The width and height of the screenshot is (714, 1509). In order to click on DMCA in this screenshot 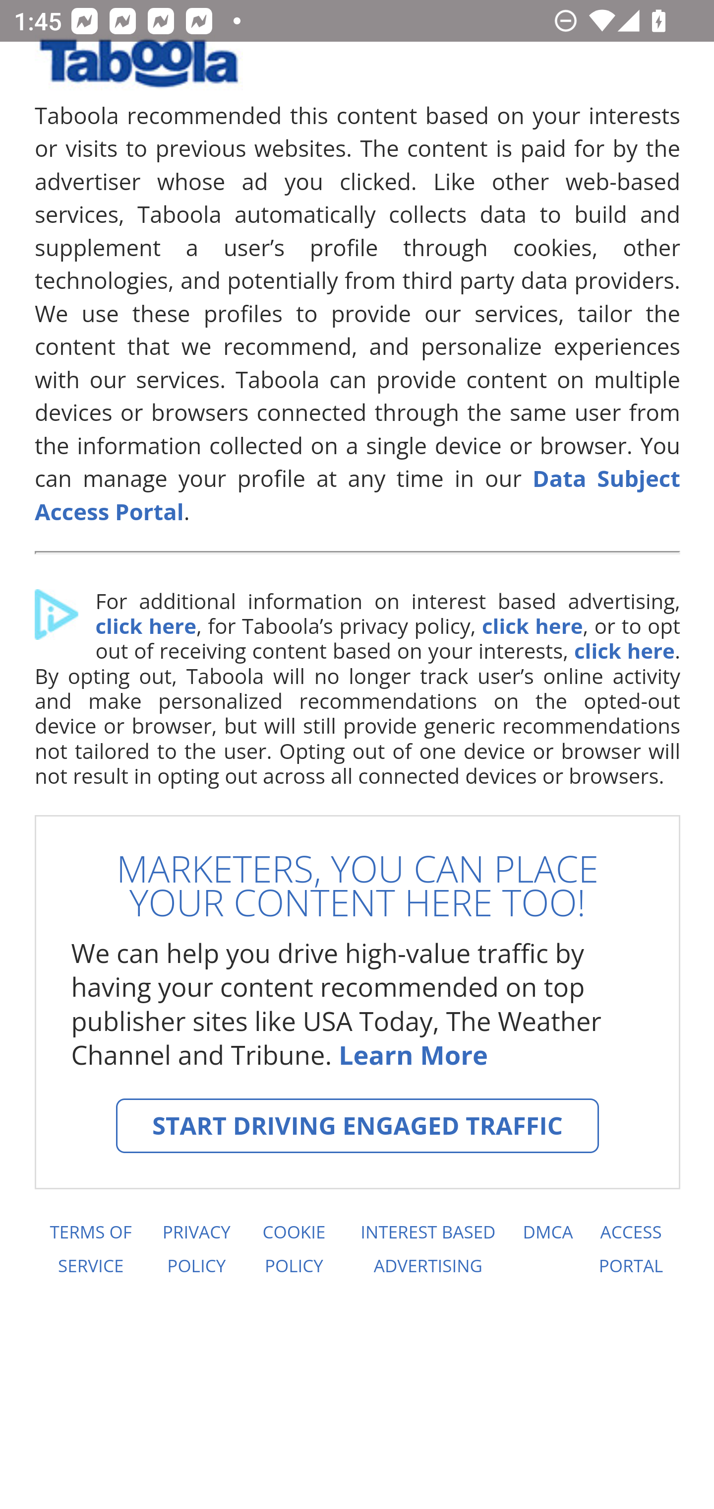, I will do `click(547, 1249)`.